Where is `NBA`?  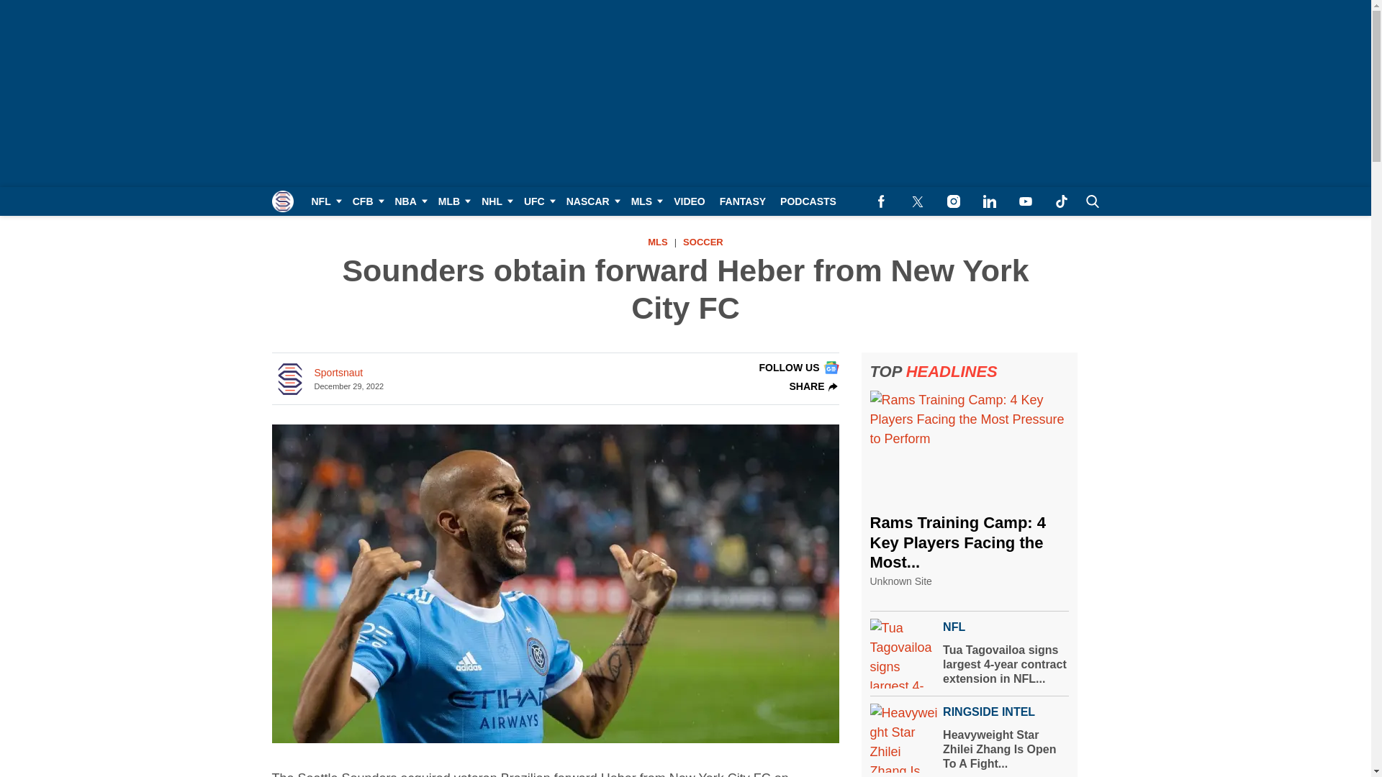
NBA is located at coordinates (408, 201).